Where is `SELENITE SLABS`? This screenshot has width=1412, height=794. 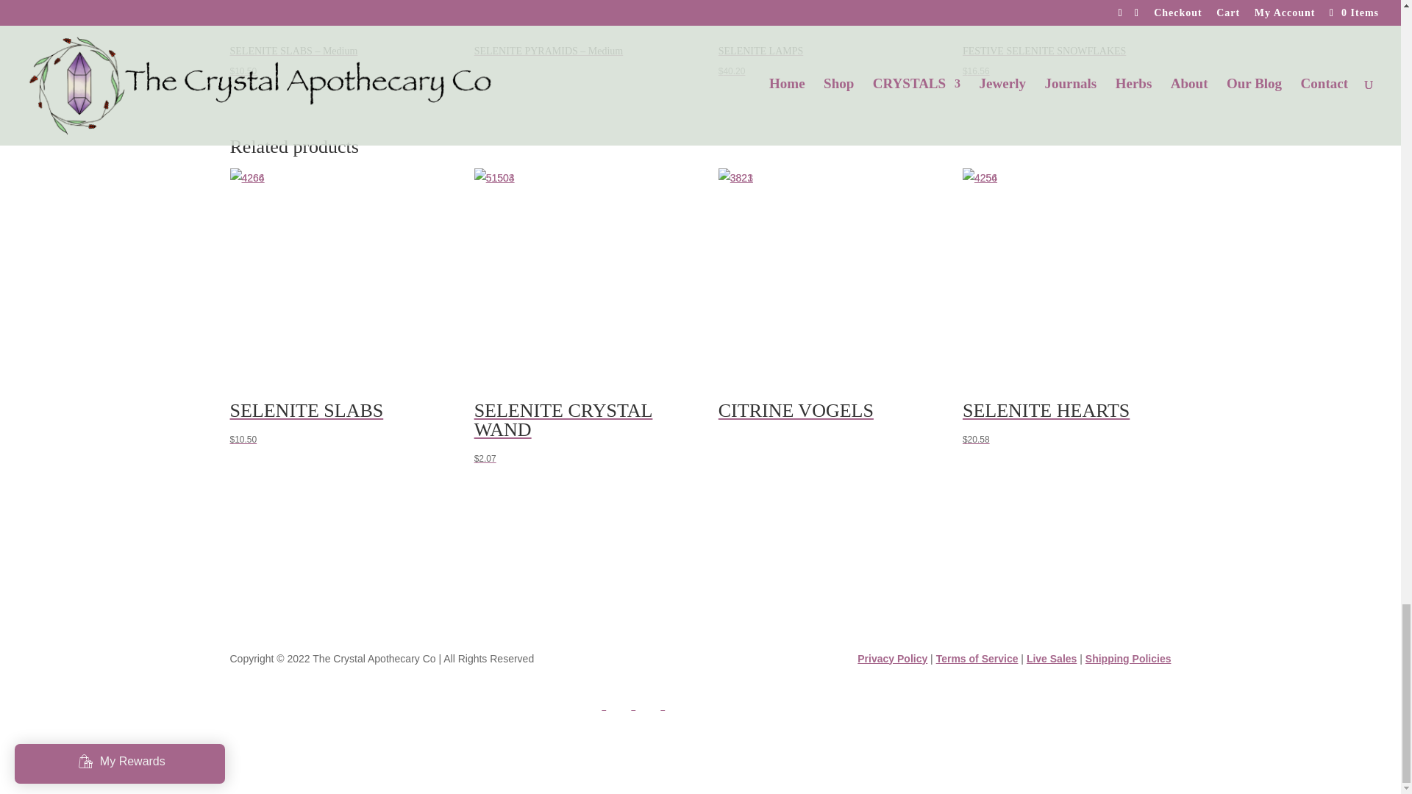
SELENITE SLABS is located at coordinates (333, 272).